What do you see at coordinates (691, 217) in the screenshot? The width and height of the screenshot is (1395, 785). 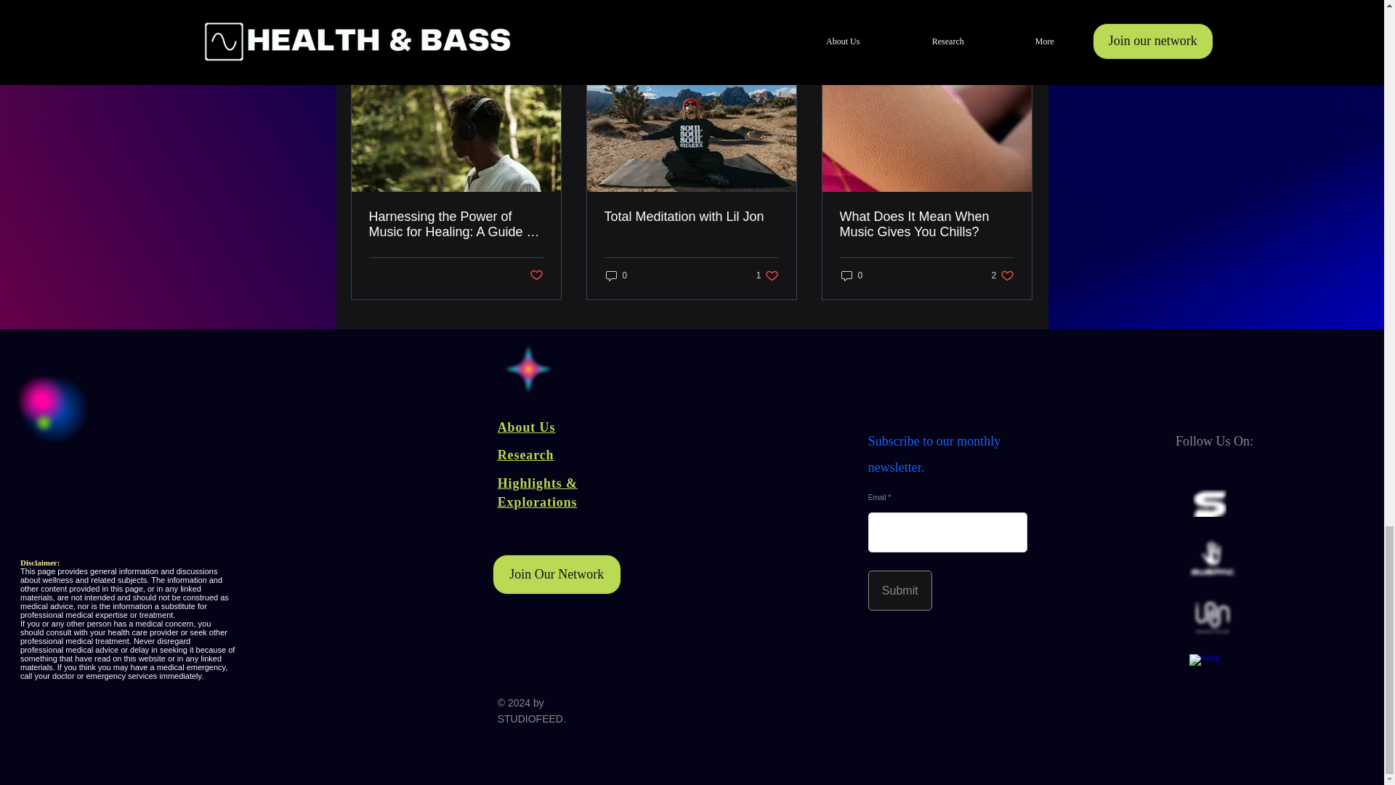 I see `Research` at bounding box center [691, 217].